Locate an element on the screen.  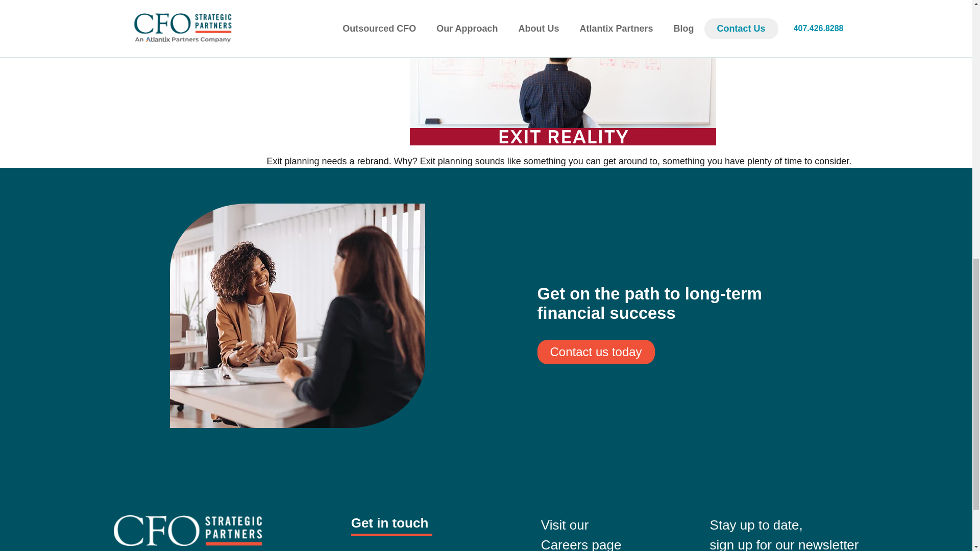
Contact us today is located at coordinates (391, 550).